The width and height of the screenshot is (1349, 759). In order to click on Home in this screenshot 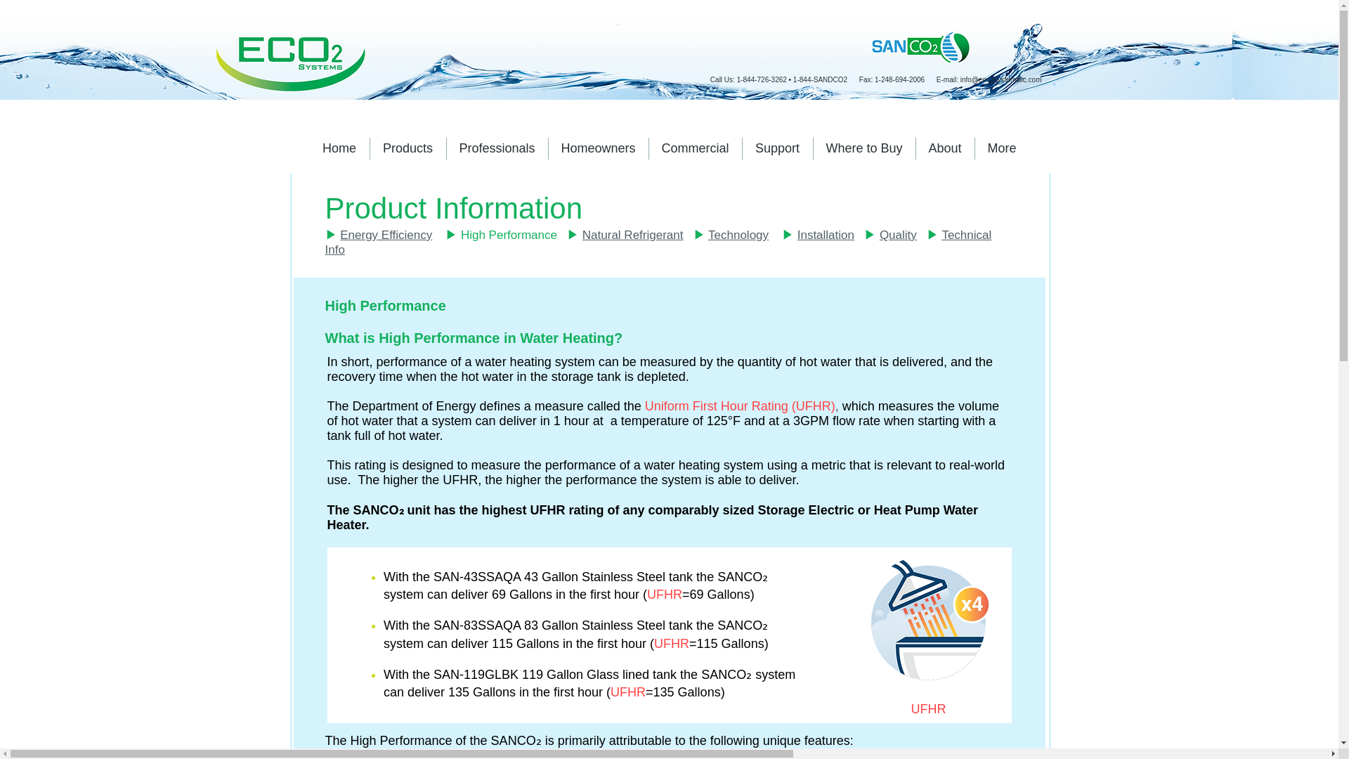, I will do `click(339, 148)`.